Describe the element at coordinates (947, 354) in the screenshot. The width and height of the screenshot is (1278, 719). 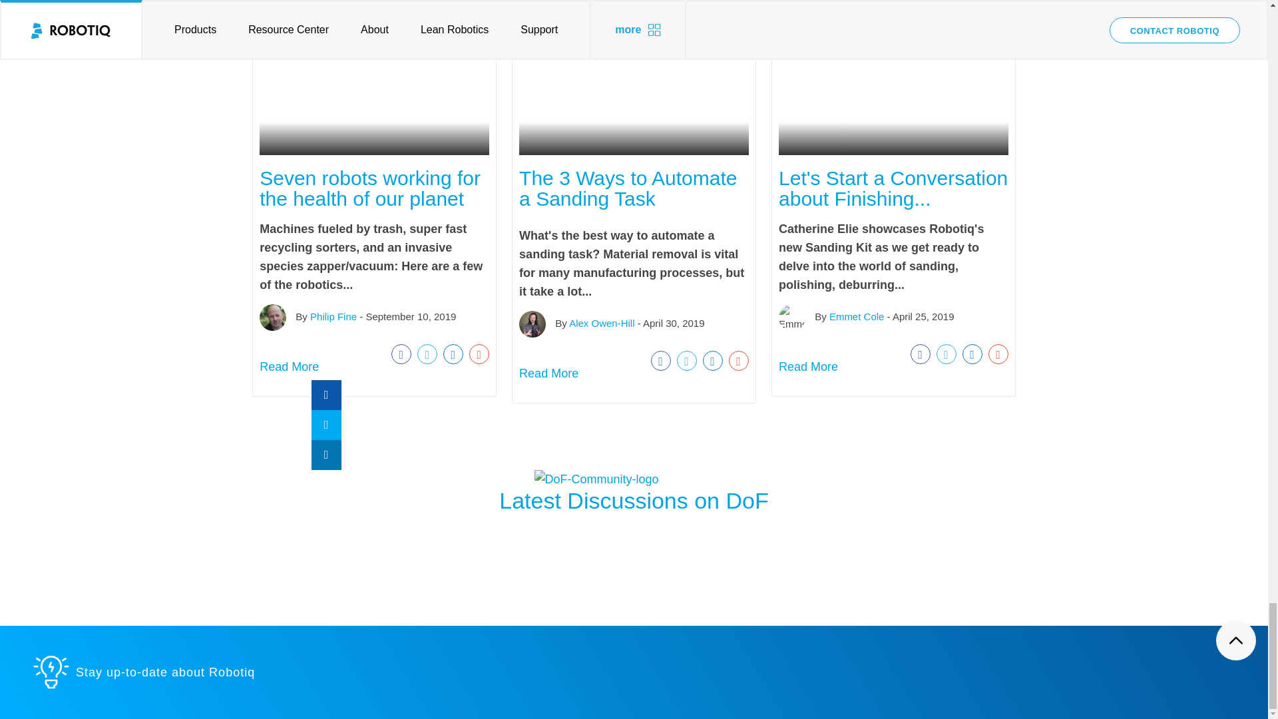
I see `Tweet` at that location.